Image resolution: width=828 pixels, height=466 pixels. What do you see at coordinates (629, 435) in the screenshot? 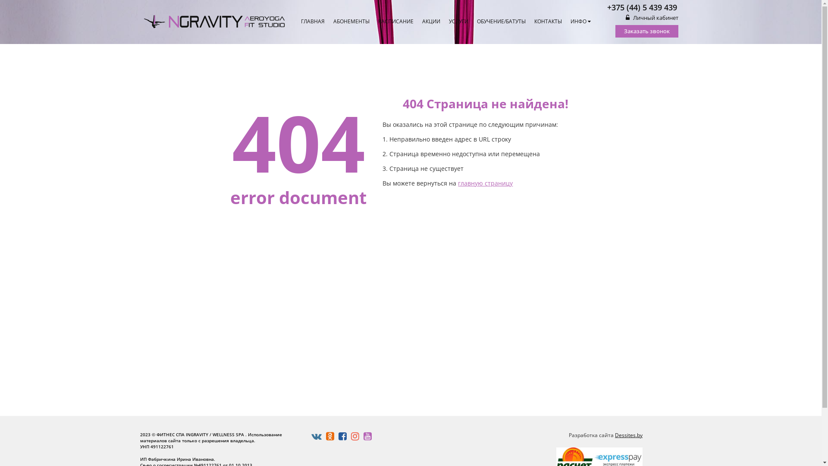
I see `Dessites.by` at bounding box center [629, 435].